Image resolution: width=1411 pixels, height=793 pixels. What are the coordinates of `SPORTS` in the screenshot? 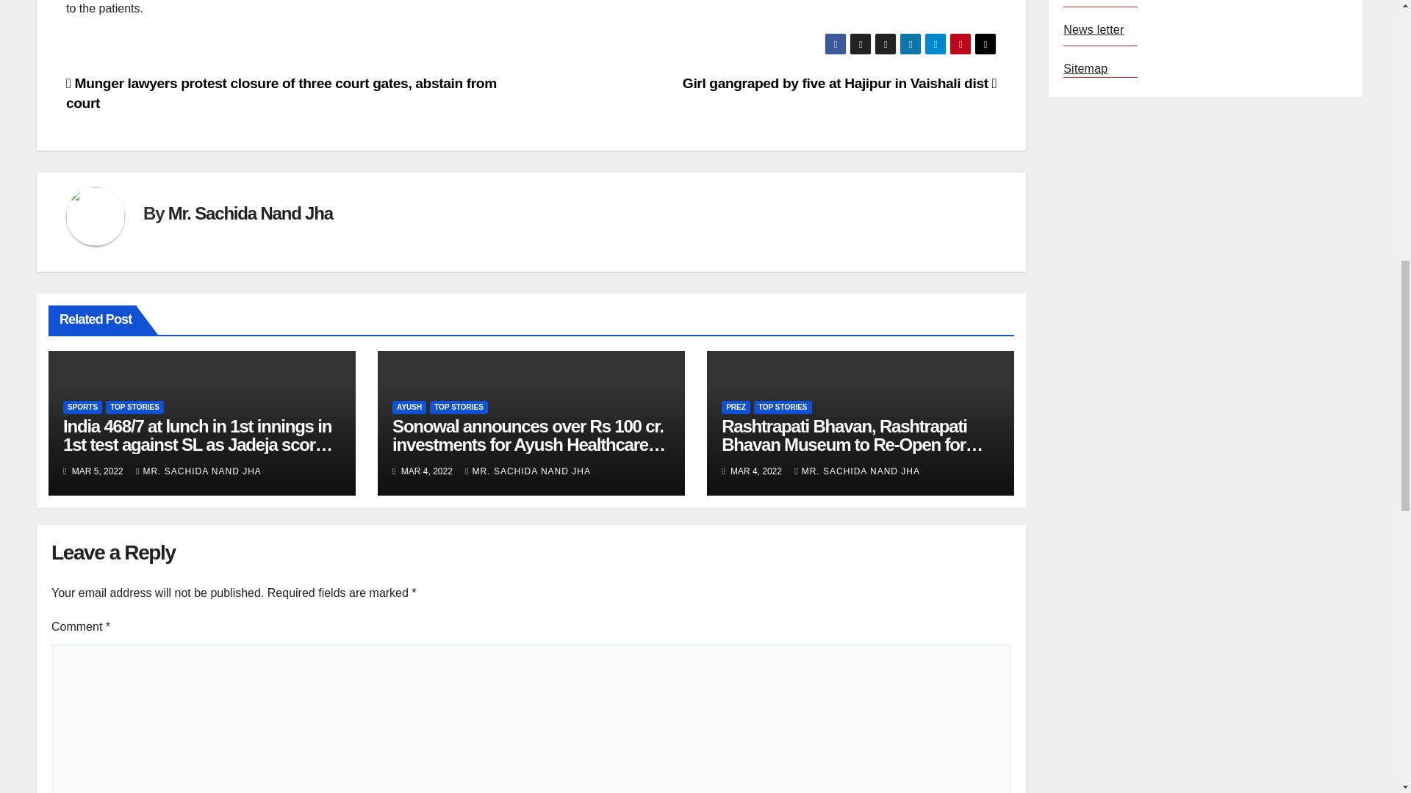 It's located at (82, 407).